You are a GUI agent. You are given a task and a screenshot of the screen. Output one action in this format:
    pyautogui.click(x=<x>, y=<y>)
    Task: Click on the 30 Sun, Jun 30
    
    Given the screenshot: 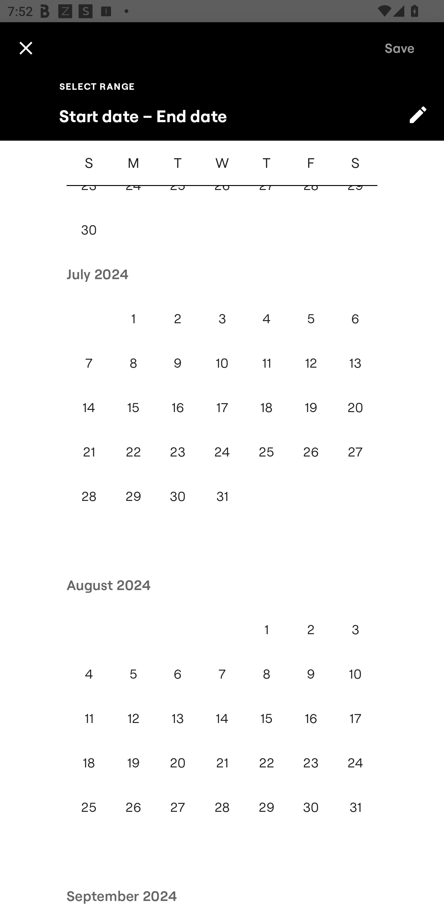 What is the action you would take?
    pyautogui.click(x=89, y=229)
    